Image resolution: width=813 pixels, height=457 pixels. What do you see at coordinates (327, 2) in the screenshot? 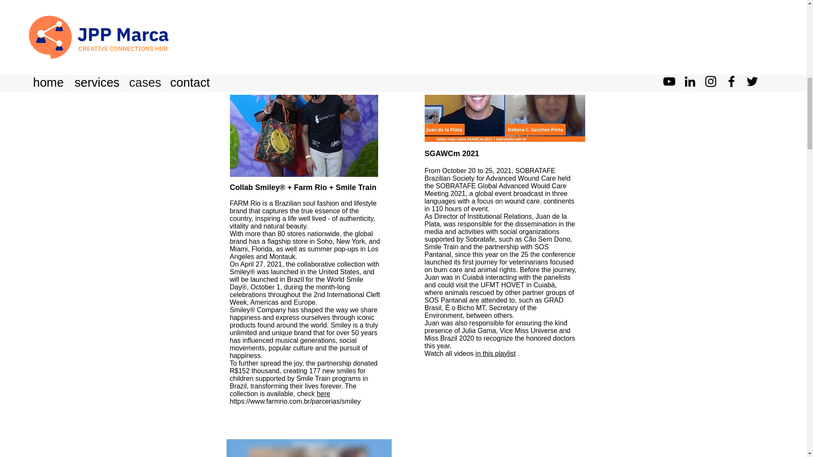
I see `Biodevice Medical` at bounding box center [327, 2].